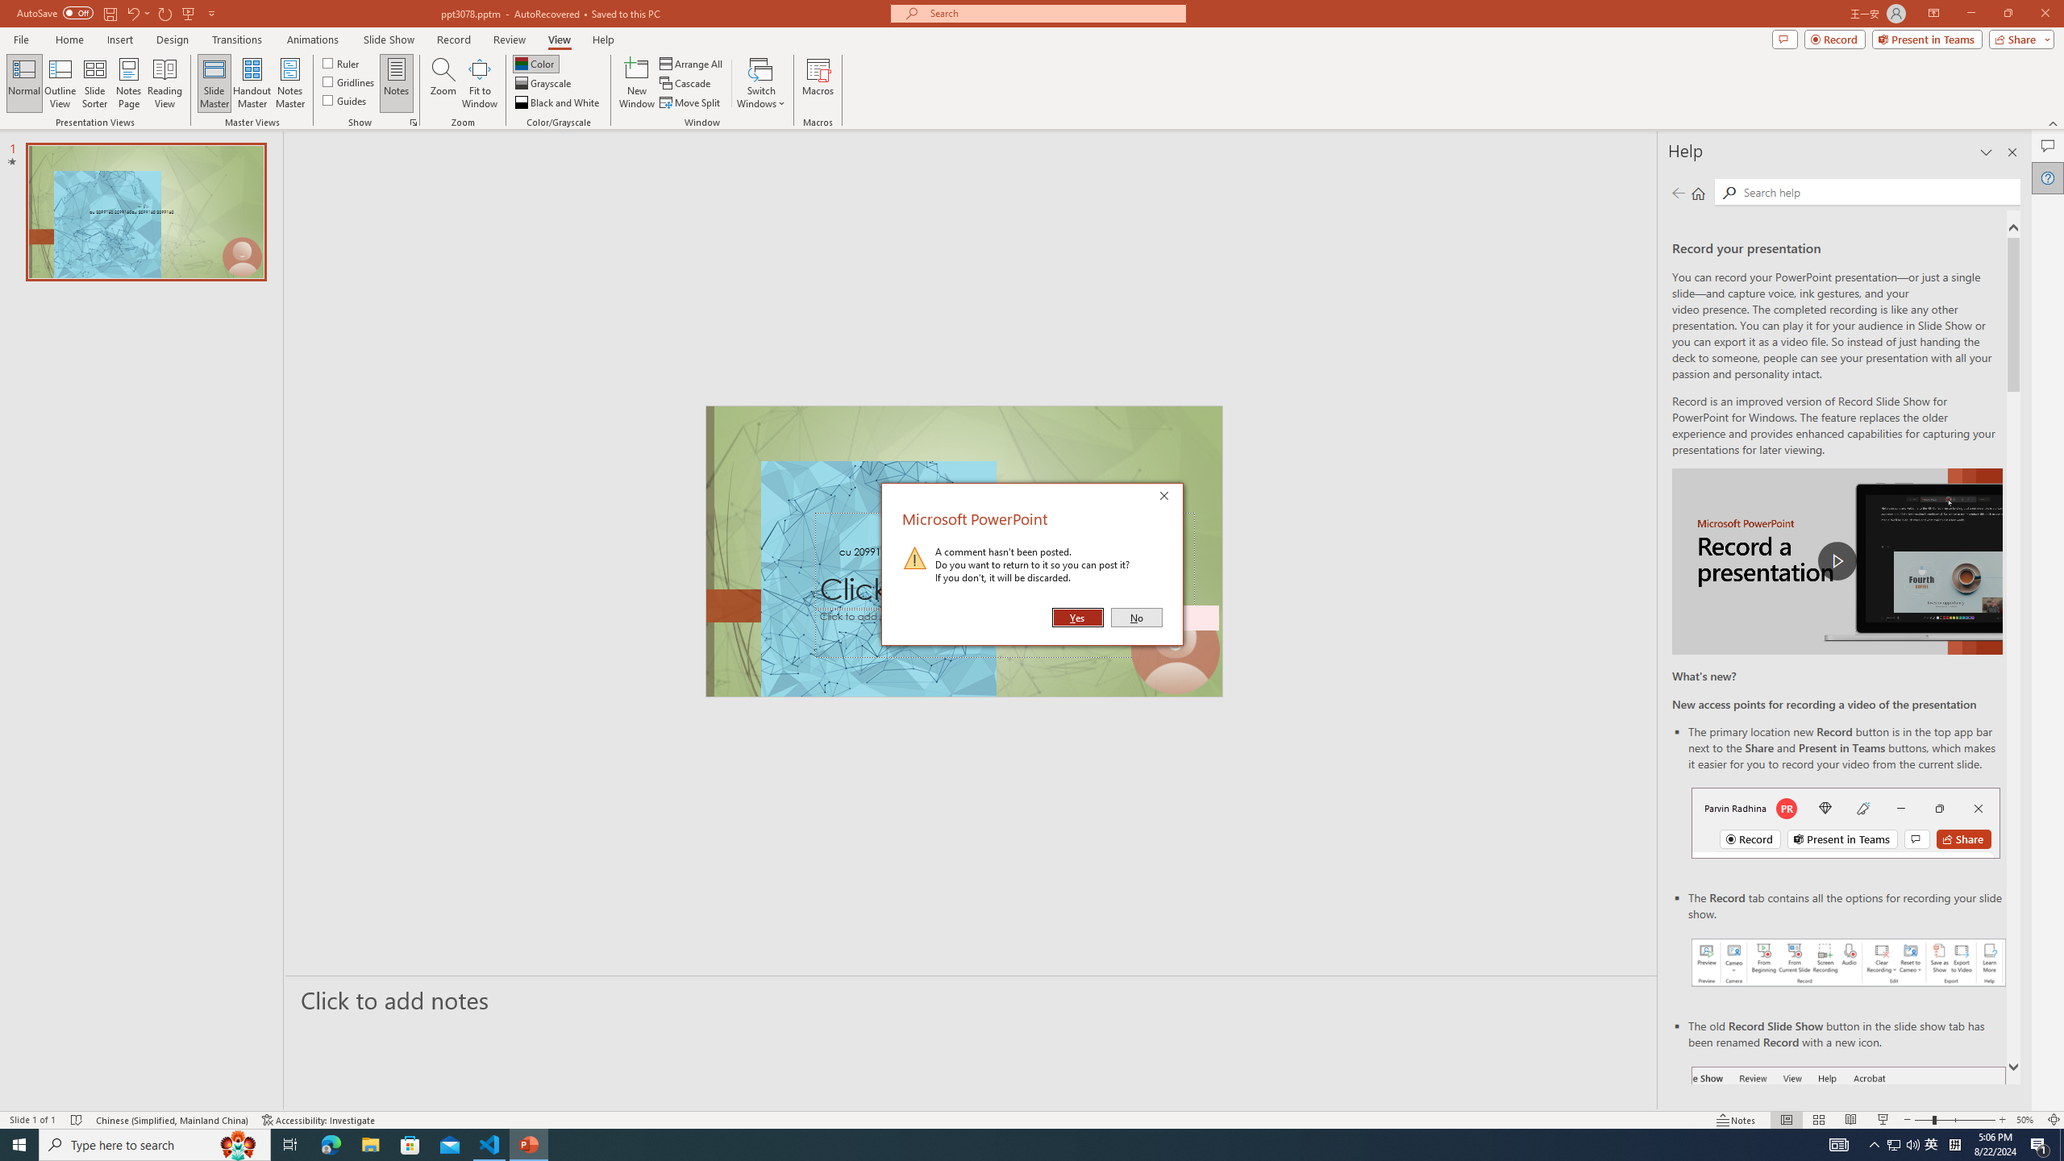  Describe the element at coordinates (2048, 146) in the screenshot. I see `Comments` at that location.